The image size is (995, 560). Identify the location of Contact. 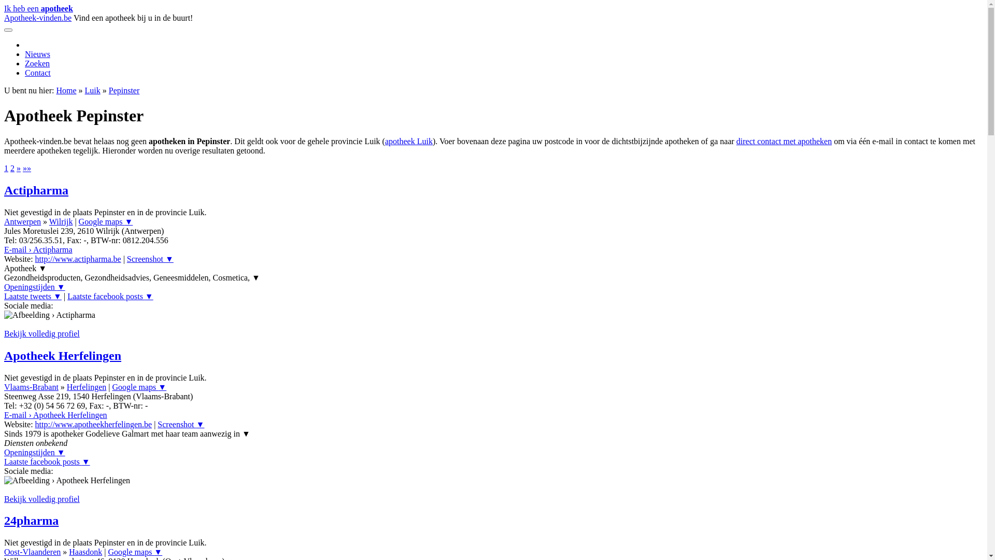
(38, 73).